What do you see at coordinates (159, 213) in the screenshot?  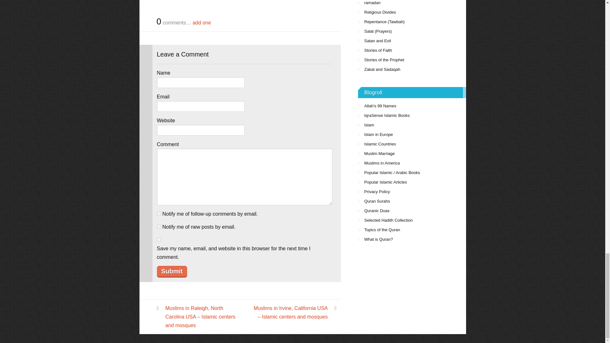 I see `subscribe` at bounding box center [159, 213].